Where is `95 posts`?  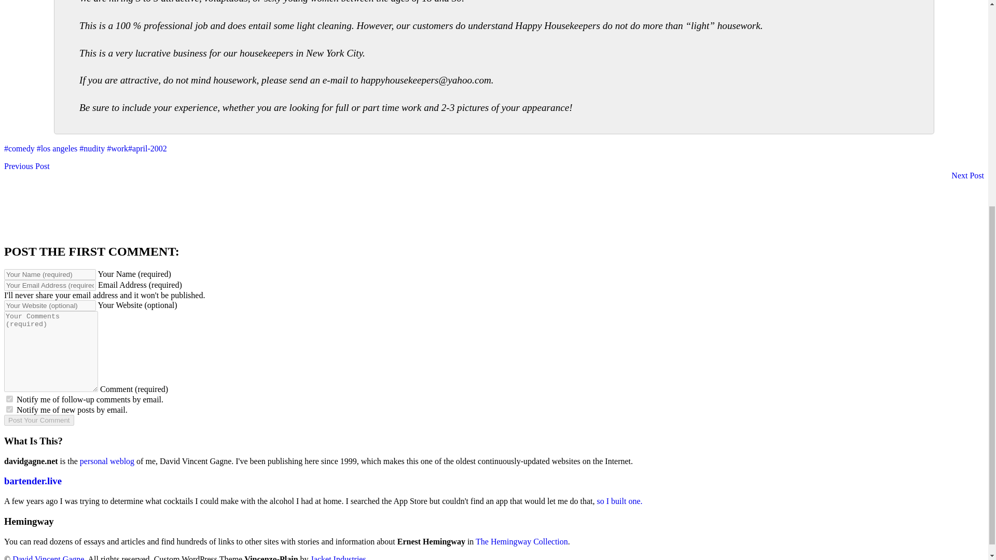
95 posts is located at coordinates (92, 148).